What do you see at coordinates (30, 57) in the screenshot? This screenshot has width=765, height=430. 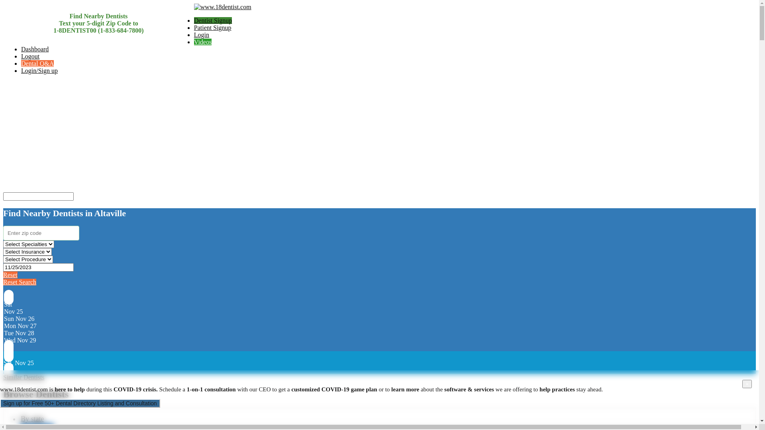 I see `Logout` at bounding box center [30, 57].